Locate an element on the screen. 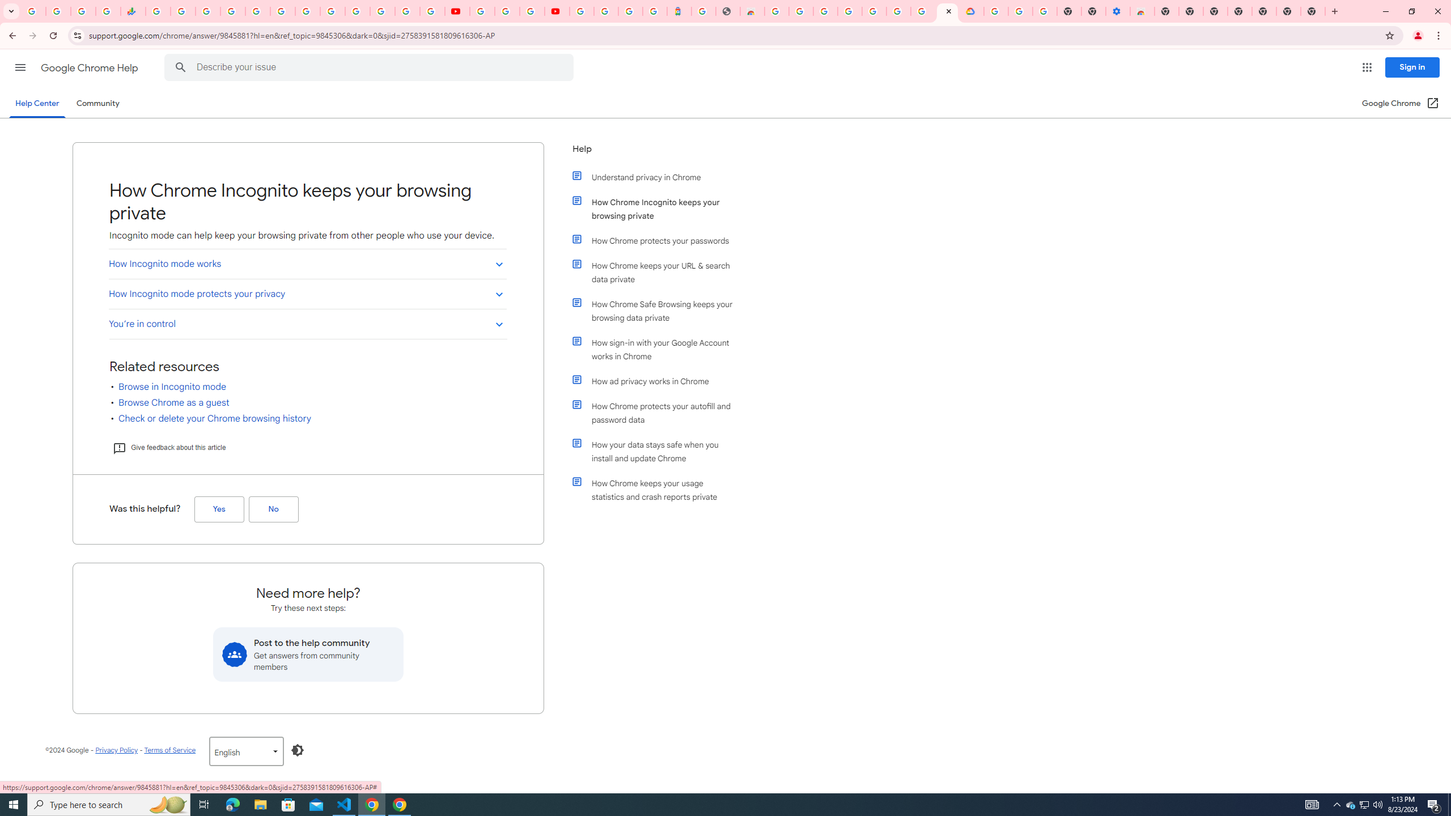  How Chrome protects your autofill and password data is located at coordinates (659, 413).